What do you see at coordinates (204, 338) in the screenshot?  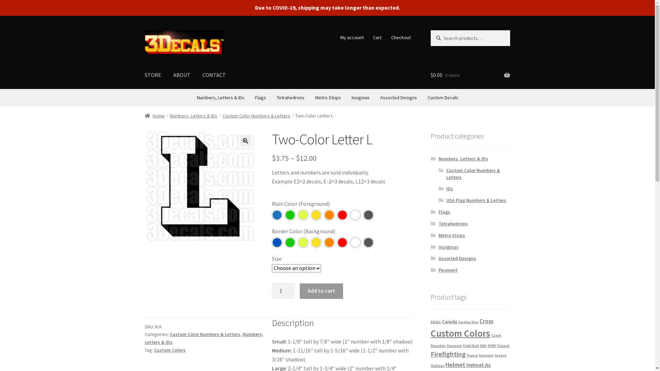 I see `Numbers, Letters & IDs` at bounding box center [204, 338].